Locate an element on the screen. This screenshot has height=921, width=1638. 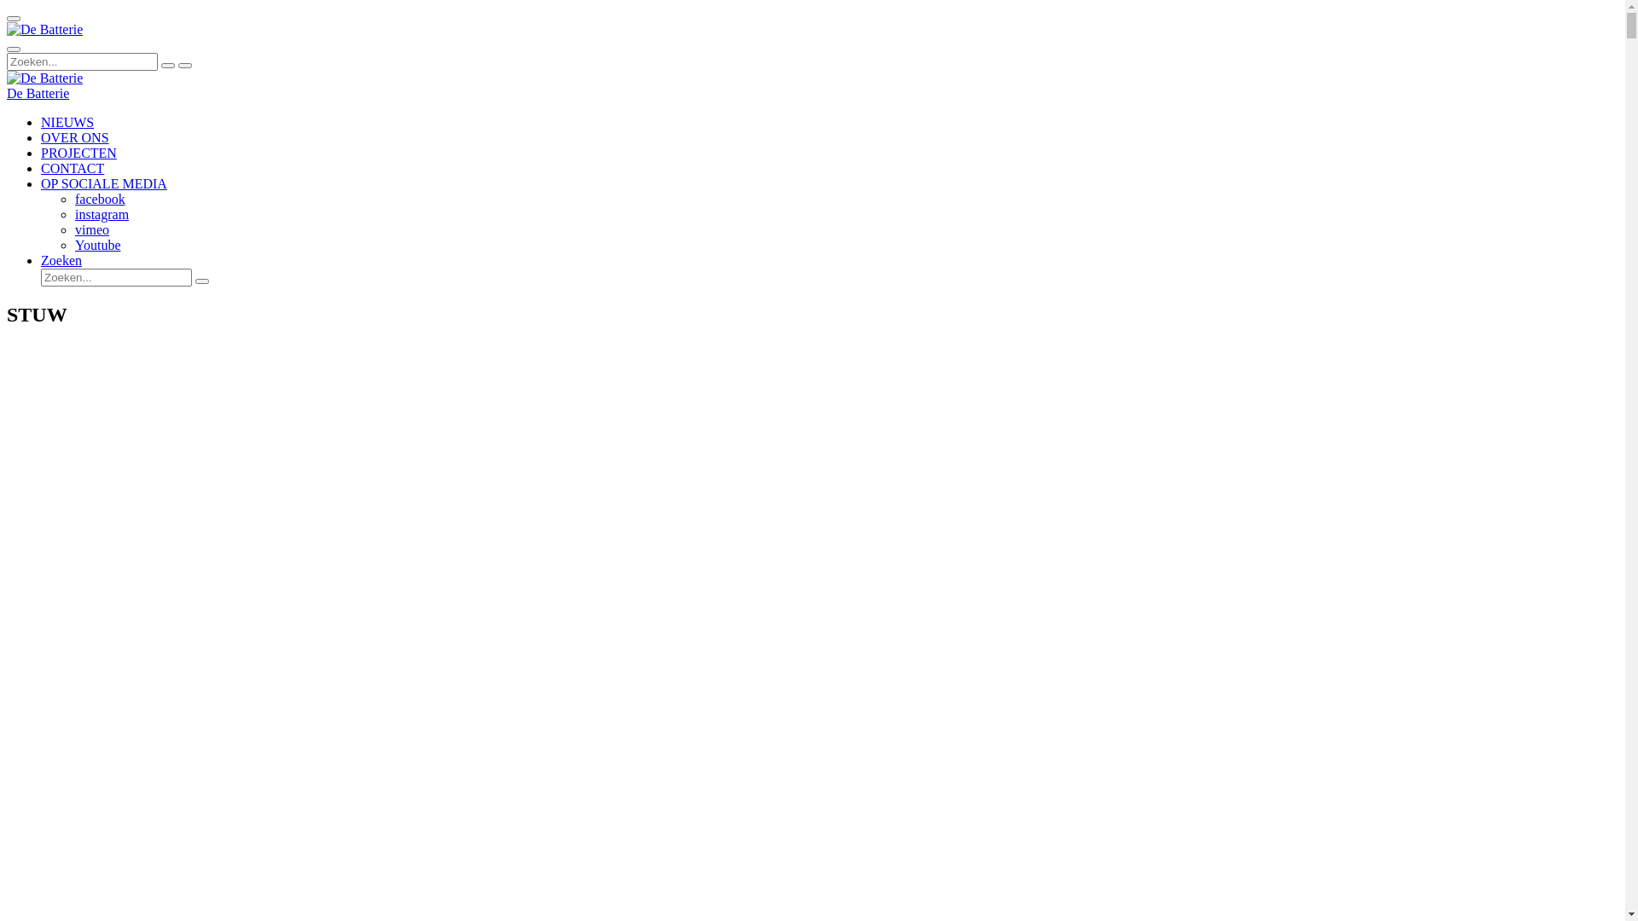
instagram is located at coordinates (102, 215).